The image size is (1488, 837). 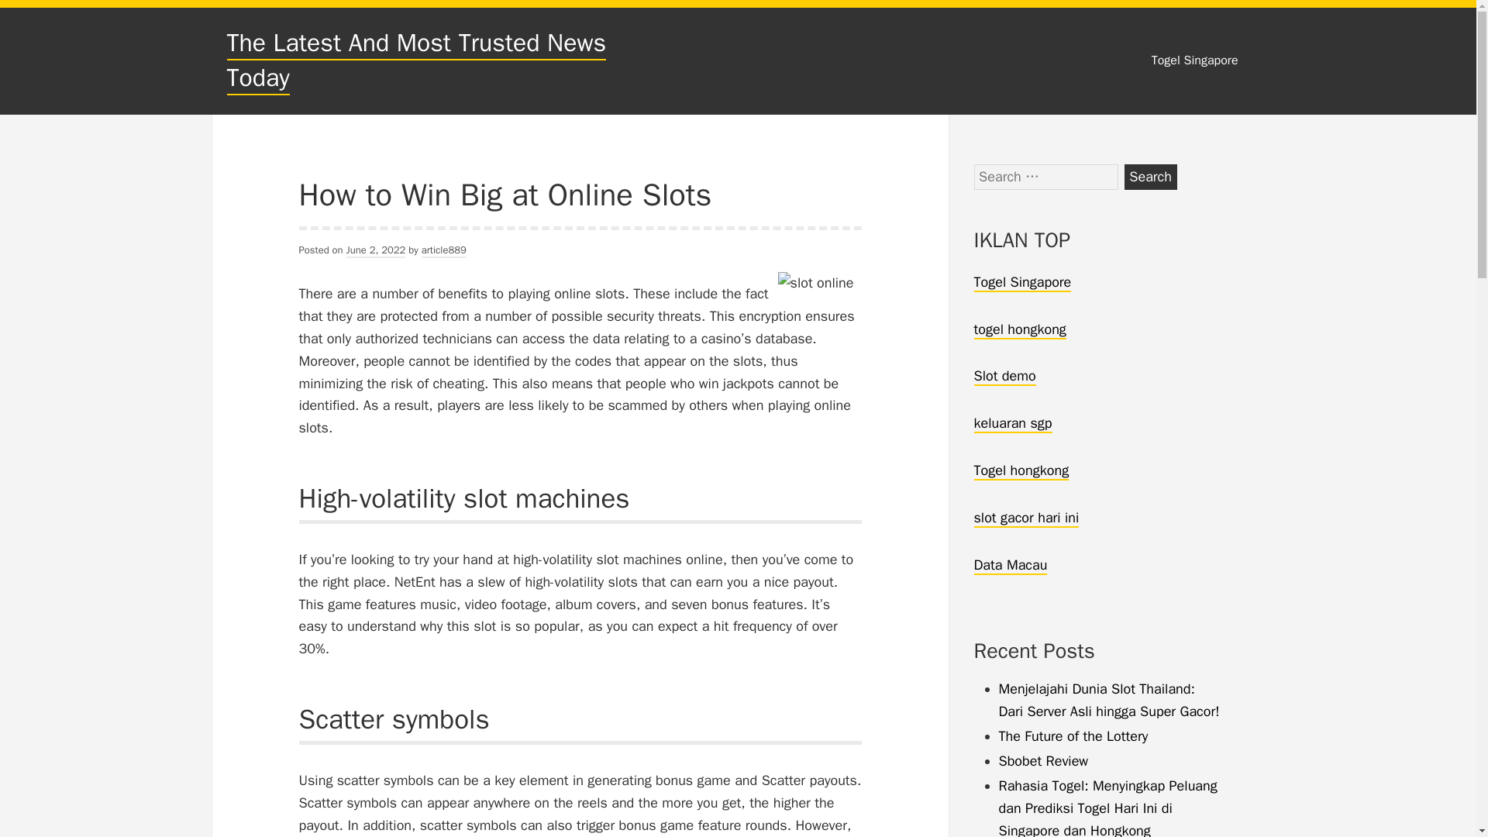 I want to click on Search, so click(x=1150, y=177).